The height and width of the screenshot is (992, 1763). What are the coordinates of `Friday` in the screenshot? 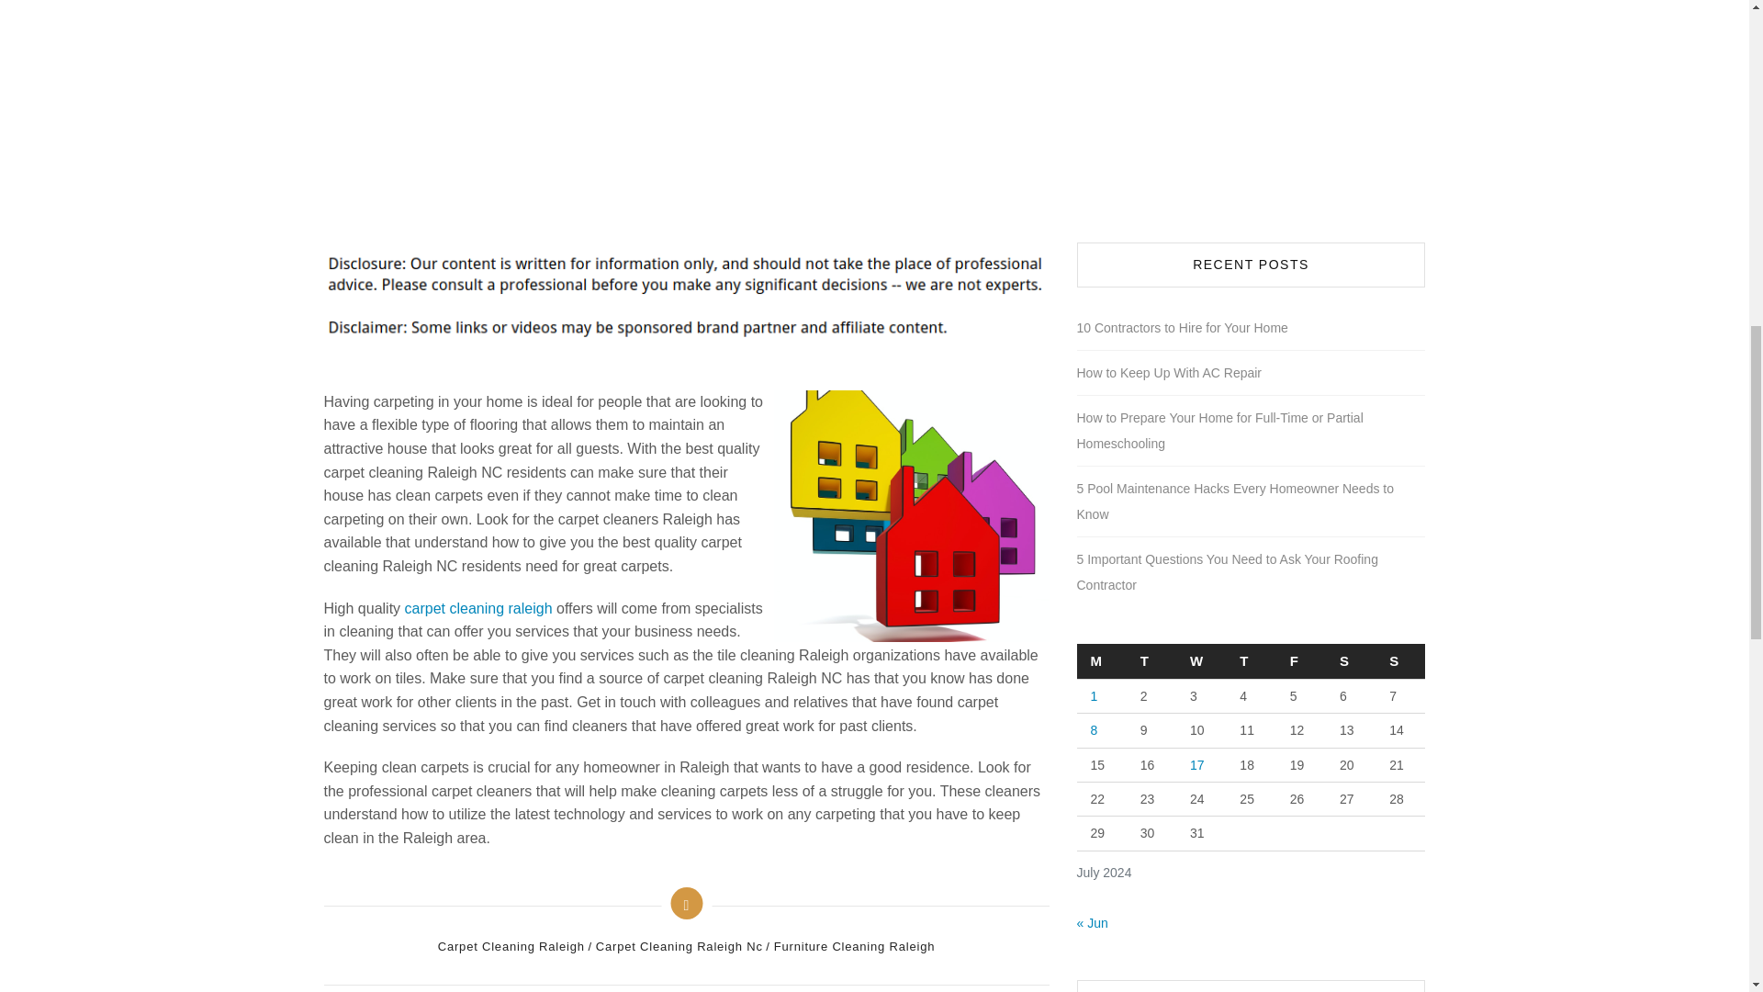 It's located at (1300, 661).